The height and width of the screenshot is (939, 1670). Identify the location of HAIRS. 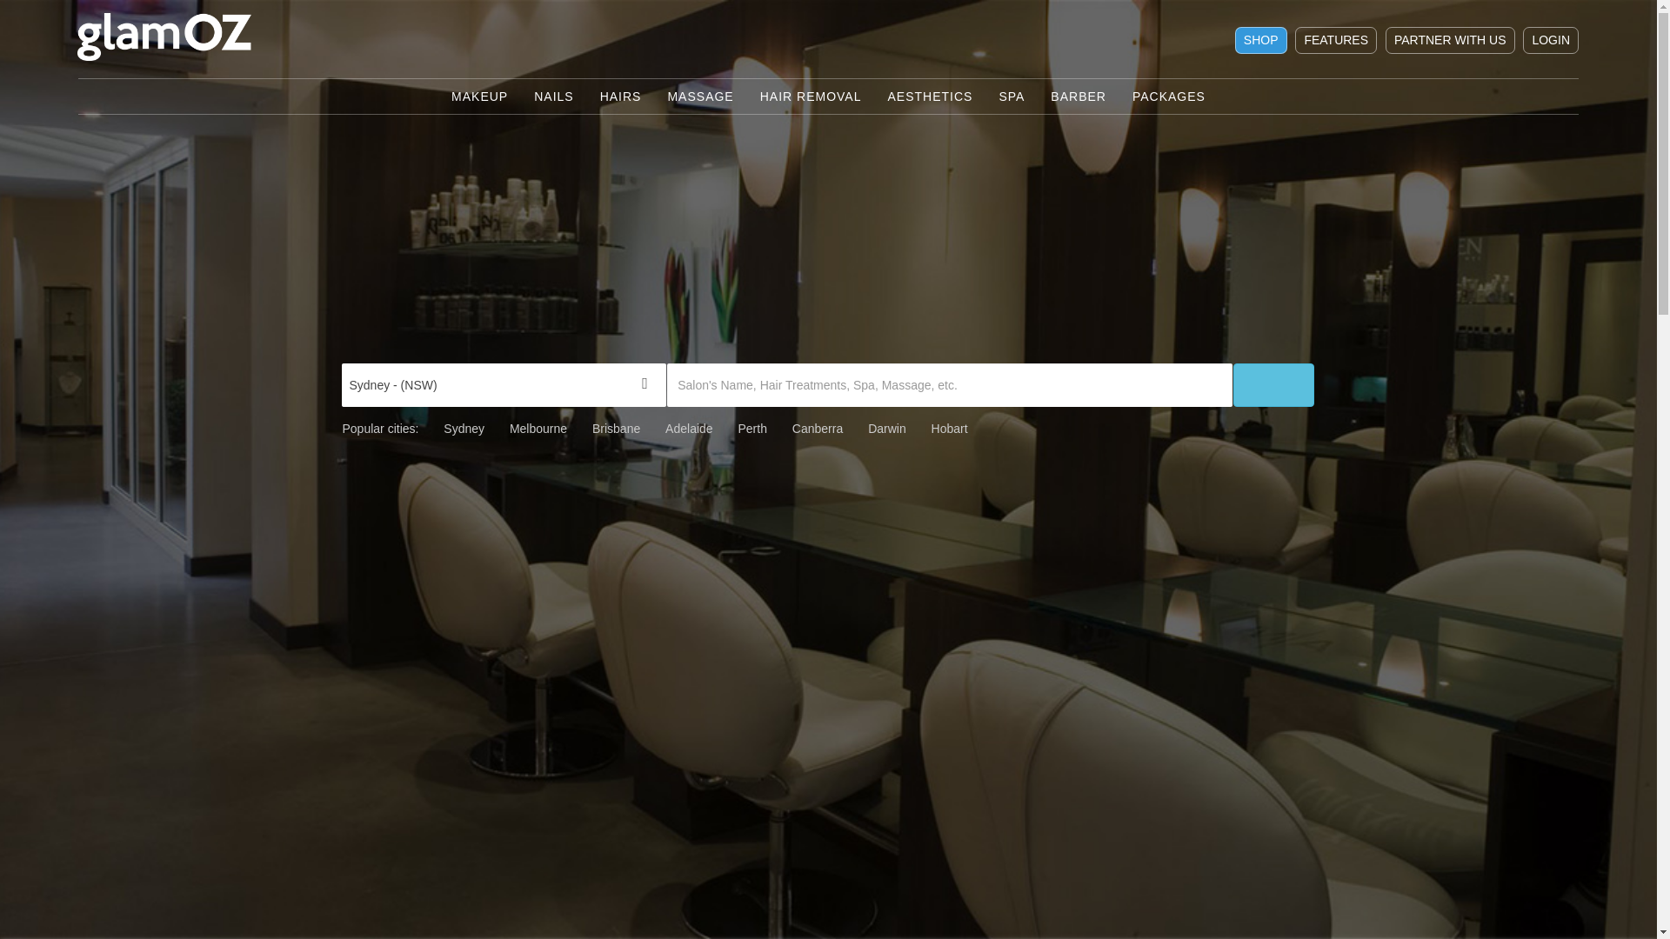
(621, 97).